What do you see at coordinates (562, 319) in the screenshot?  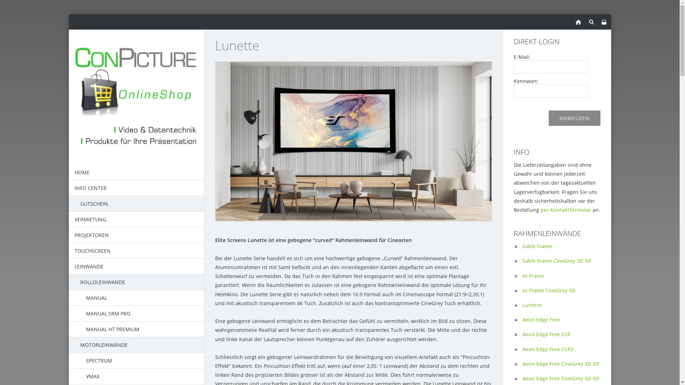 I see `Aeon Edge Free` at bounding box center [562, 319].